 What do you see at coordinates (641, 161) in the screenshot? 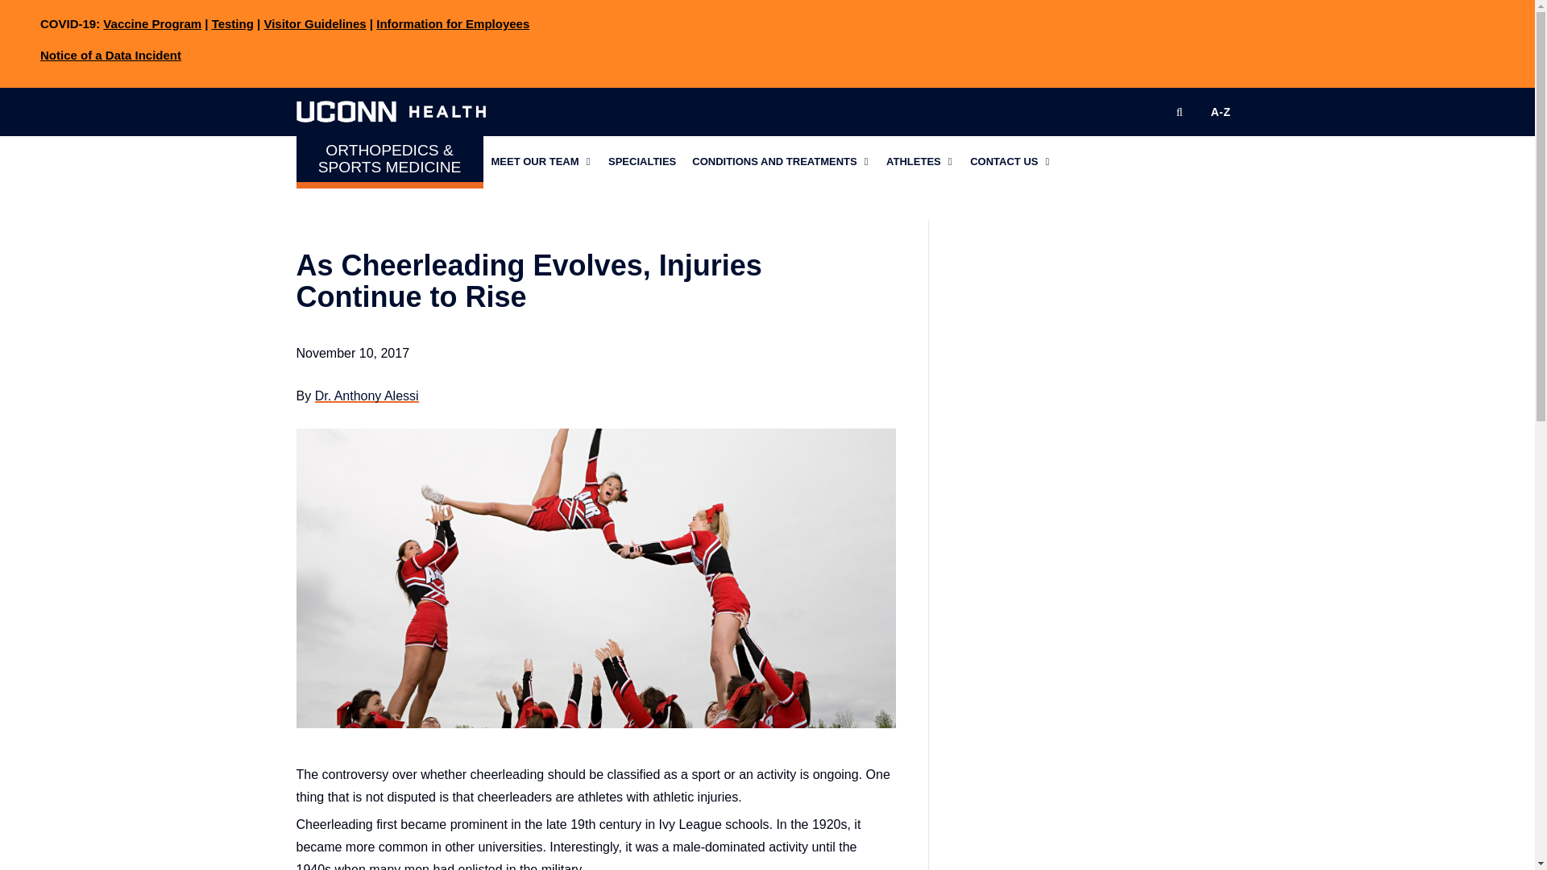
I see `SPECIALTIES` at bounding box center [641, 161].